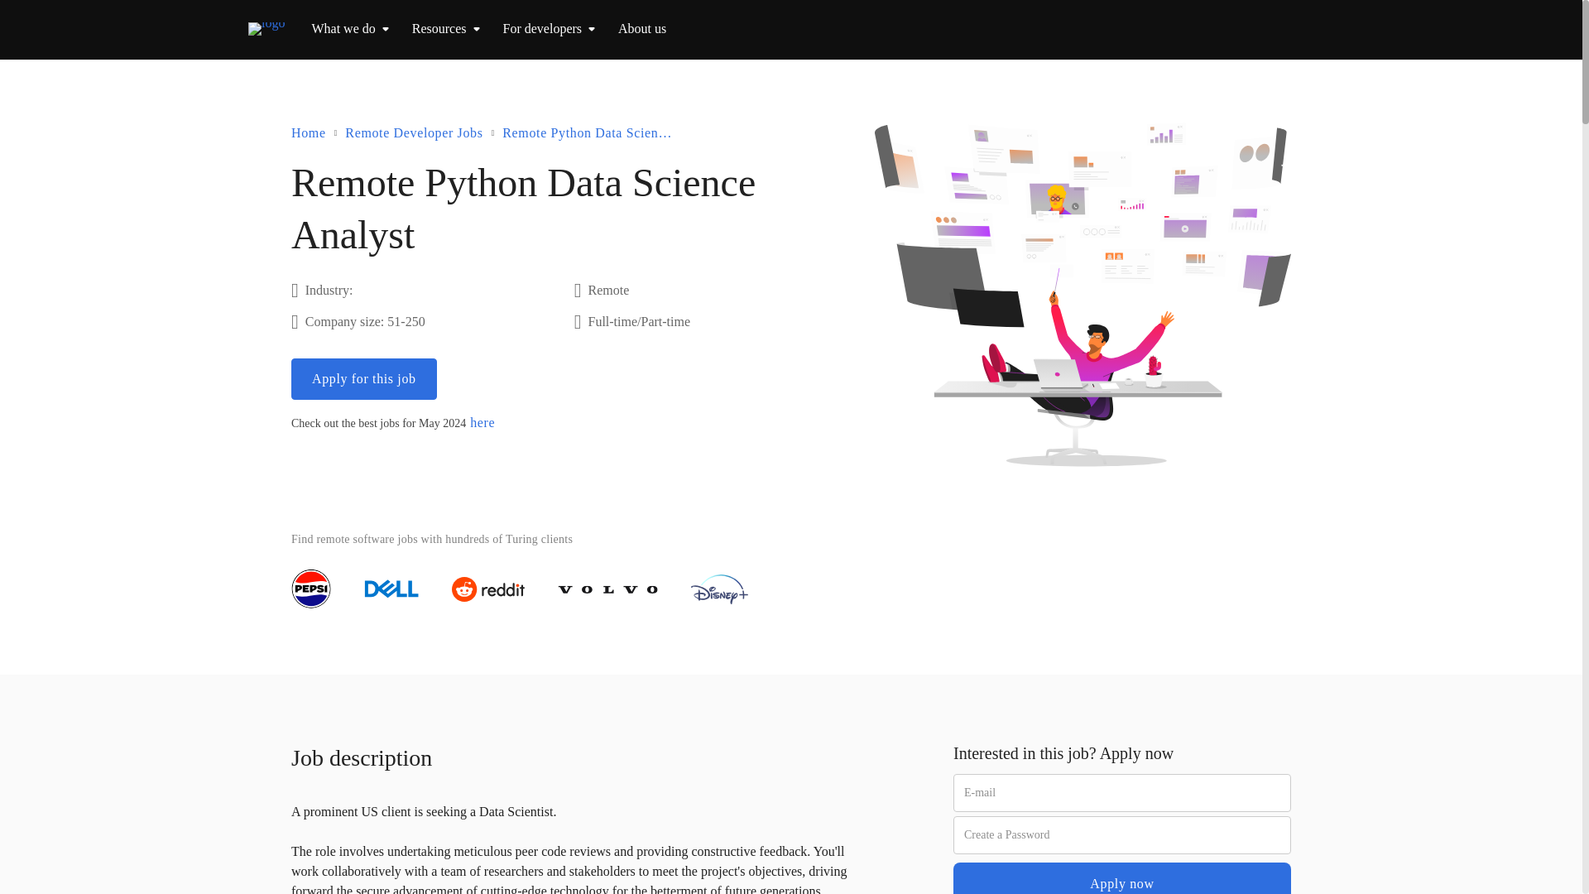  What do you see at coordinates (543, 28) in the screenshot?
I see `For developers` at bounding box center [543, 28].